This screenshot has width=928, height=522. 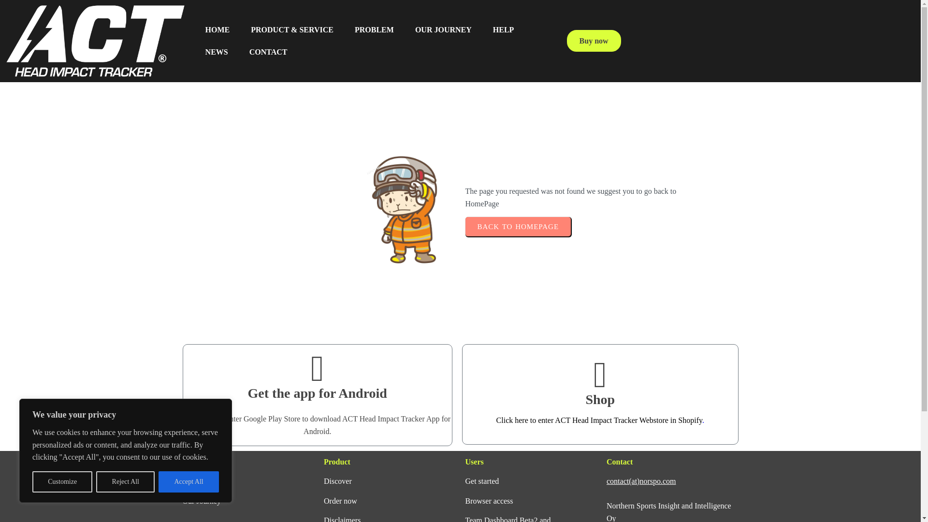 I want to click on Reject All, so click(x=126, y=482).